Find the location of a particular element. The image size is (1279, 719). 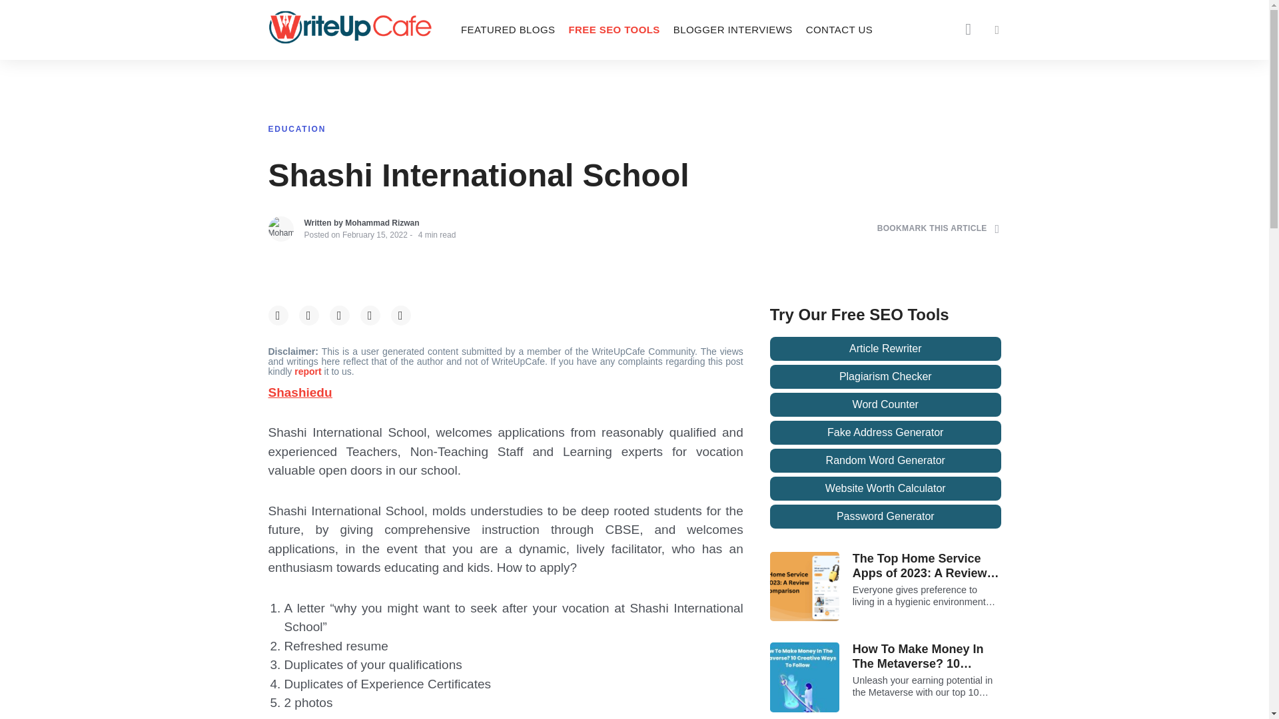

FREE SEO TOOLS is located at coordinates (614, 29).